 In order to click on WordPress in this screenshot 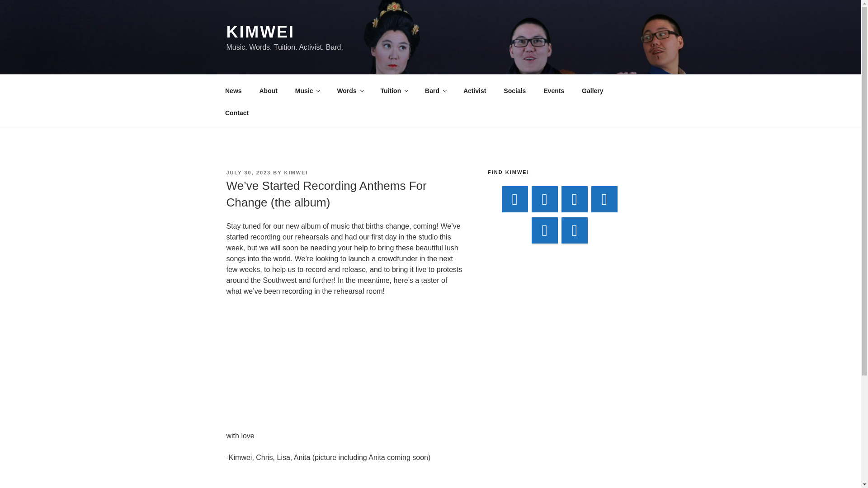, I will do `click(604, 199)`.